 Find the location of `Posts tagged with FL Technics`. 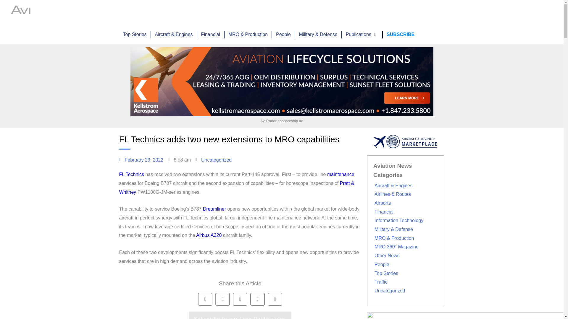

Posts tagged with FL Technics is located at coordinates (131, 174).